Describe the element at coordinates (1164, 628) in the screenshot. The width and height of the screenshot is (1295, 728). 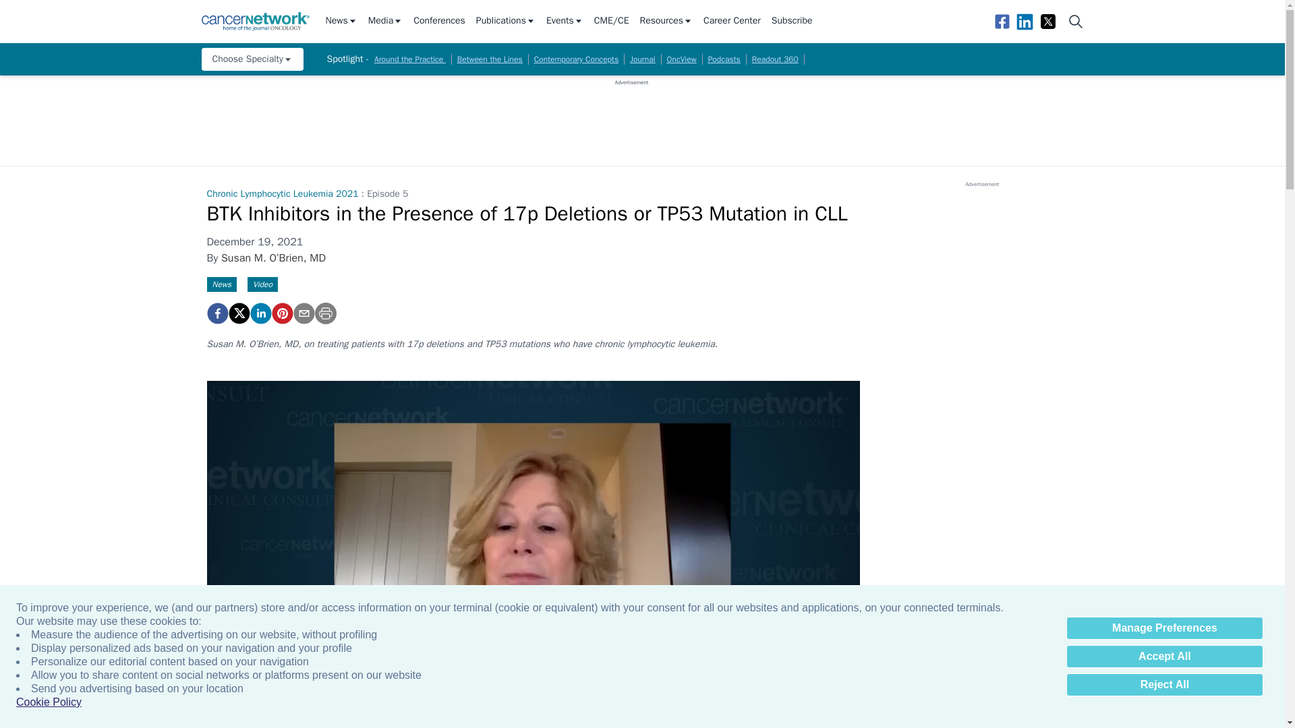
I see `Manage Preferences` at that location.